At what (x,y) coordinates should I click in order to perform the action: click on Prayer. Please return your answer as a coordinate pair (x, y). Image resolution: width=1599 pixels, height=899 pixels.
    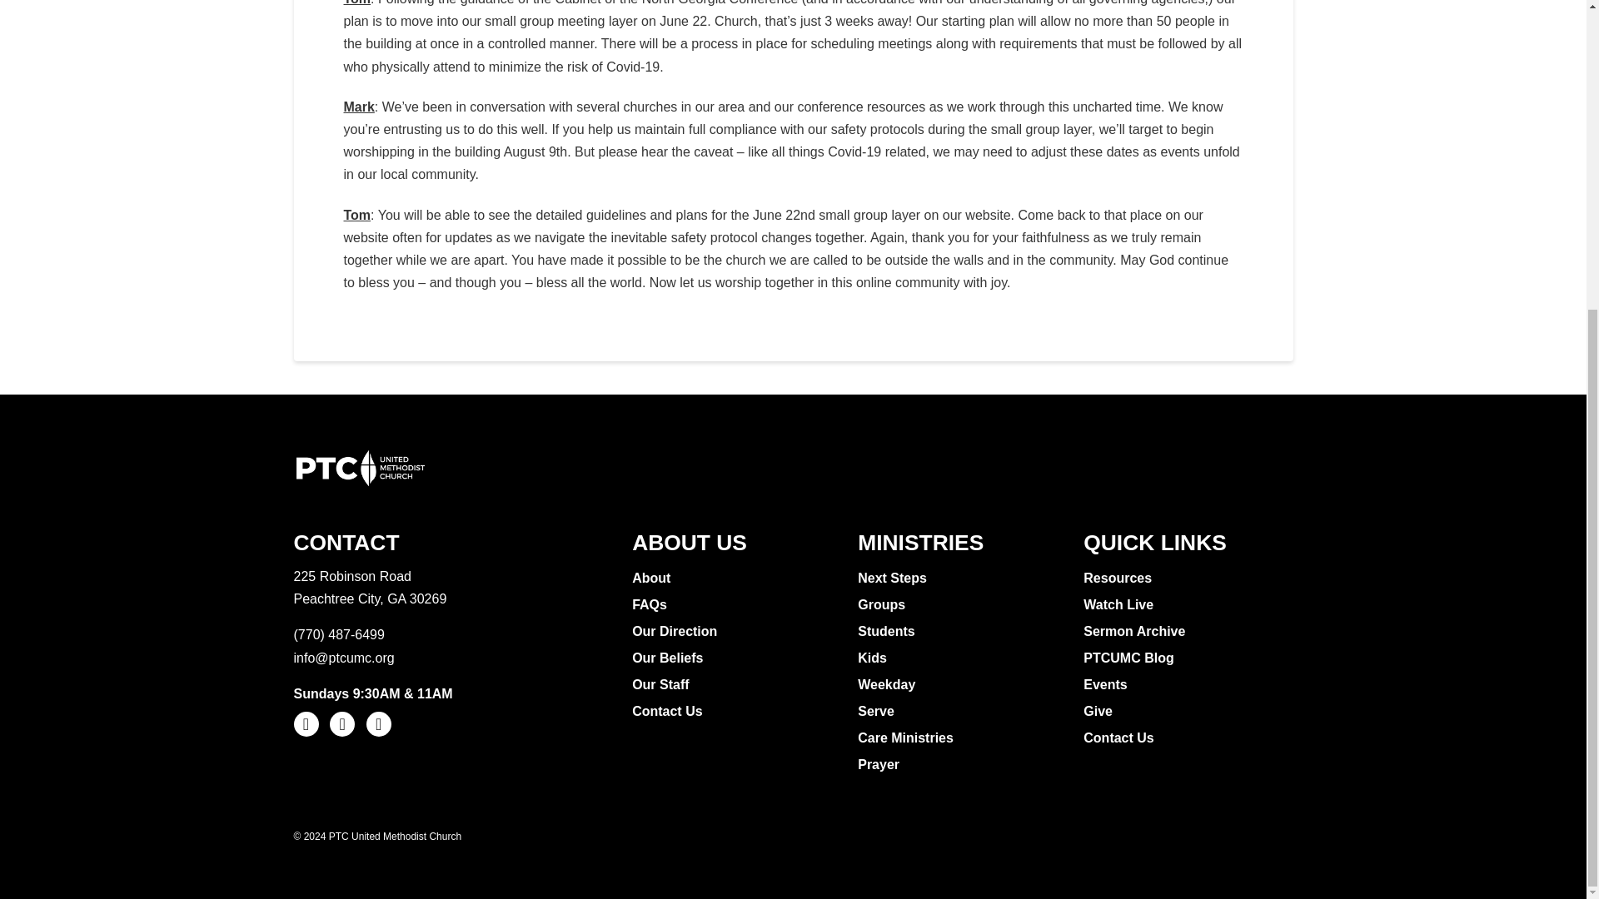
    Looking at the image, I should click on (879, 764).